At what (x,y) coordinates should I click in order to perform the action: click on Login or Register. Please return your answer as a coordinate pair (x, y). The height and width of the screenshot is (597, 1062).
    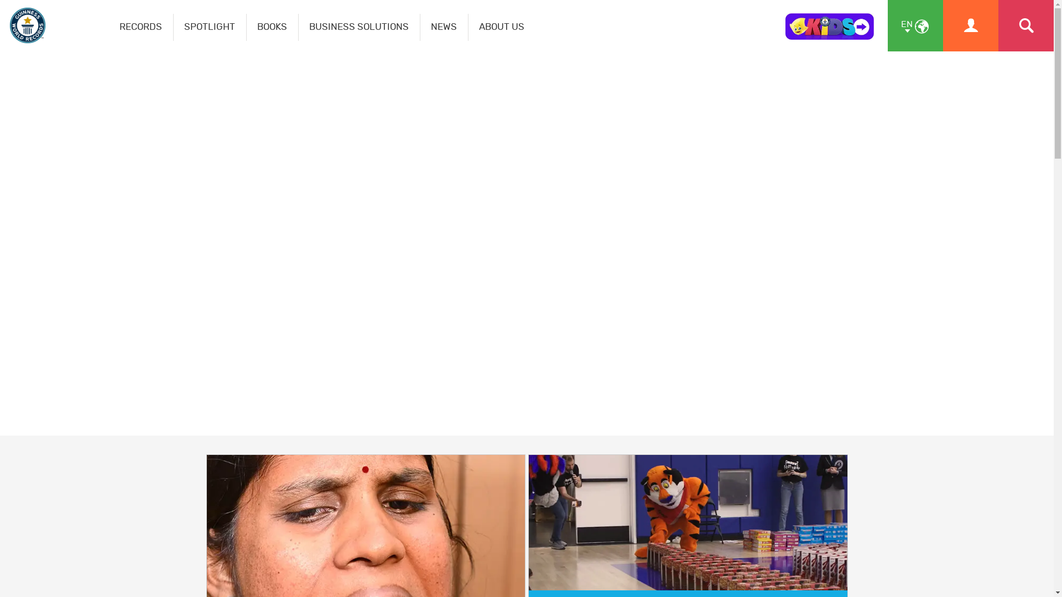
    Looking at the image, I should click on (971, 25).